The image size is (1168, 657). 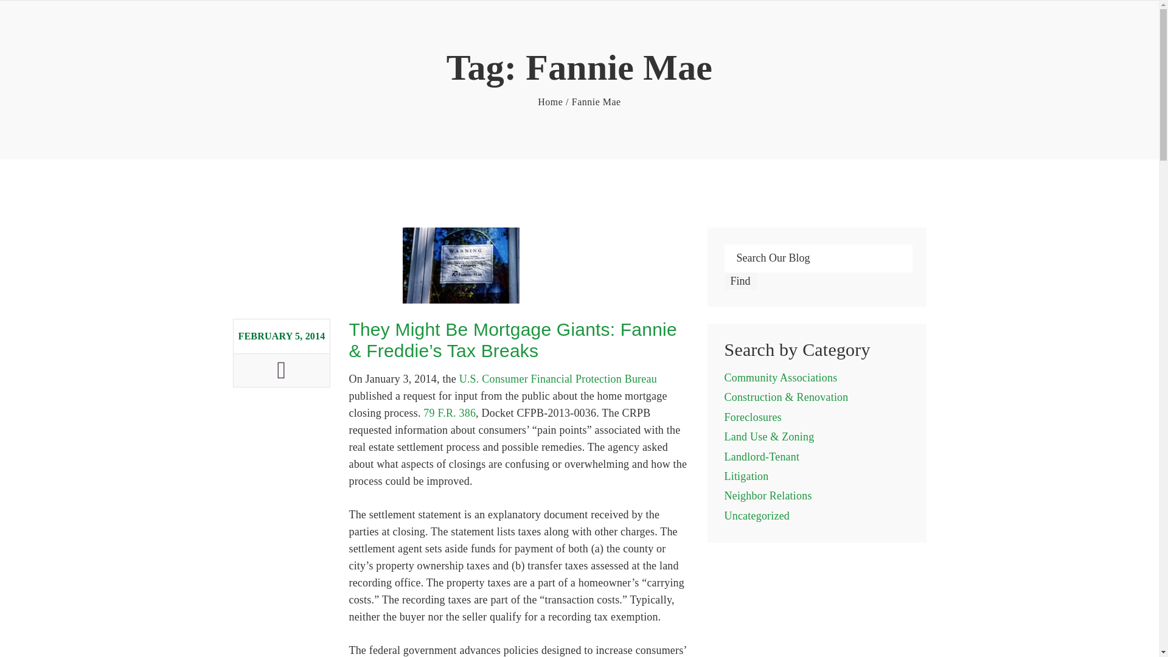 I want to click on Find, so click(x=740, y=281).